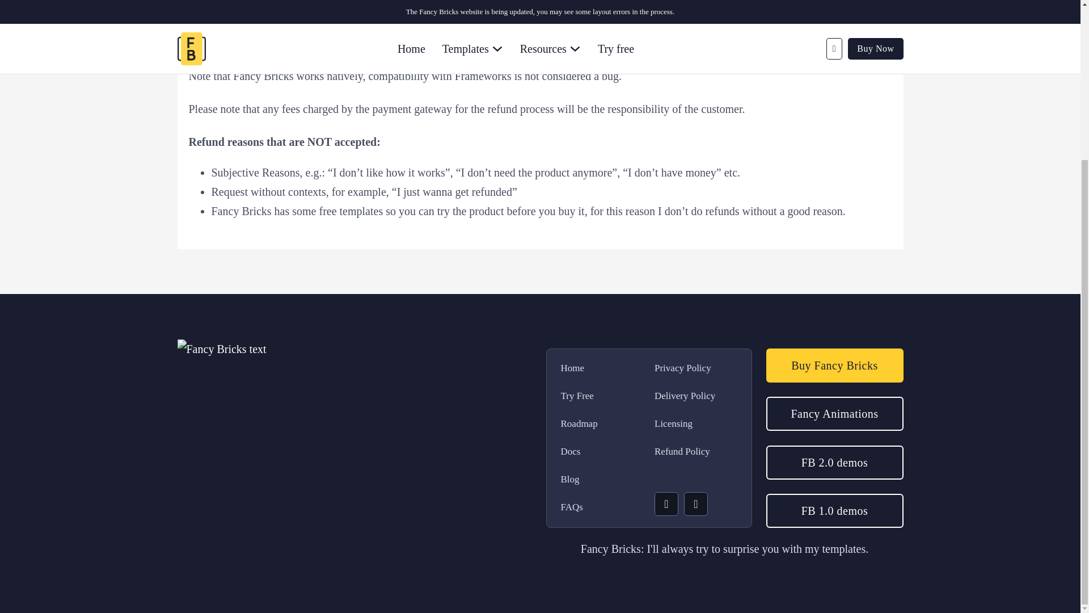  What do you see at coordinates (579, 479) in the screenshot?
I see `Blog` at bounding box center [579, 479].